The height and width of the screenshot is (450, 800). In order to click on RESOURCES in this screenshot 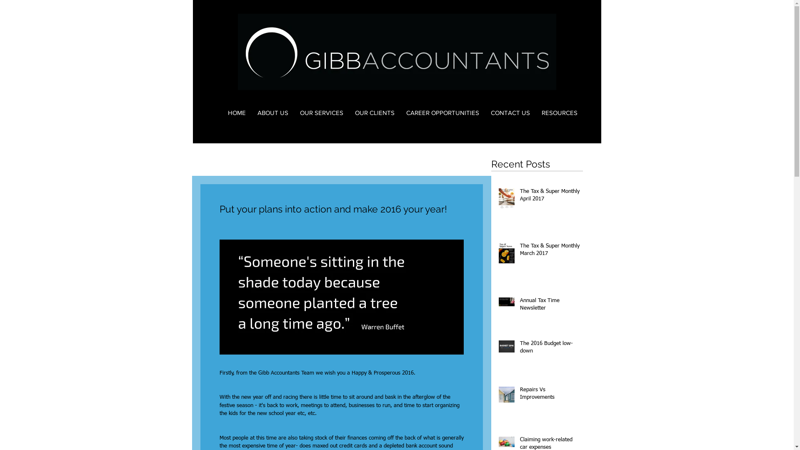, I will do `click(560, 112)`.